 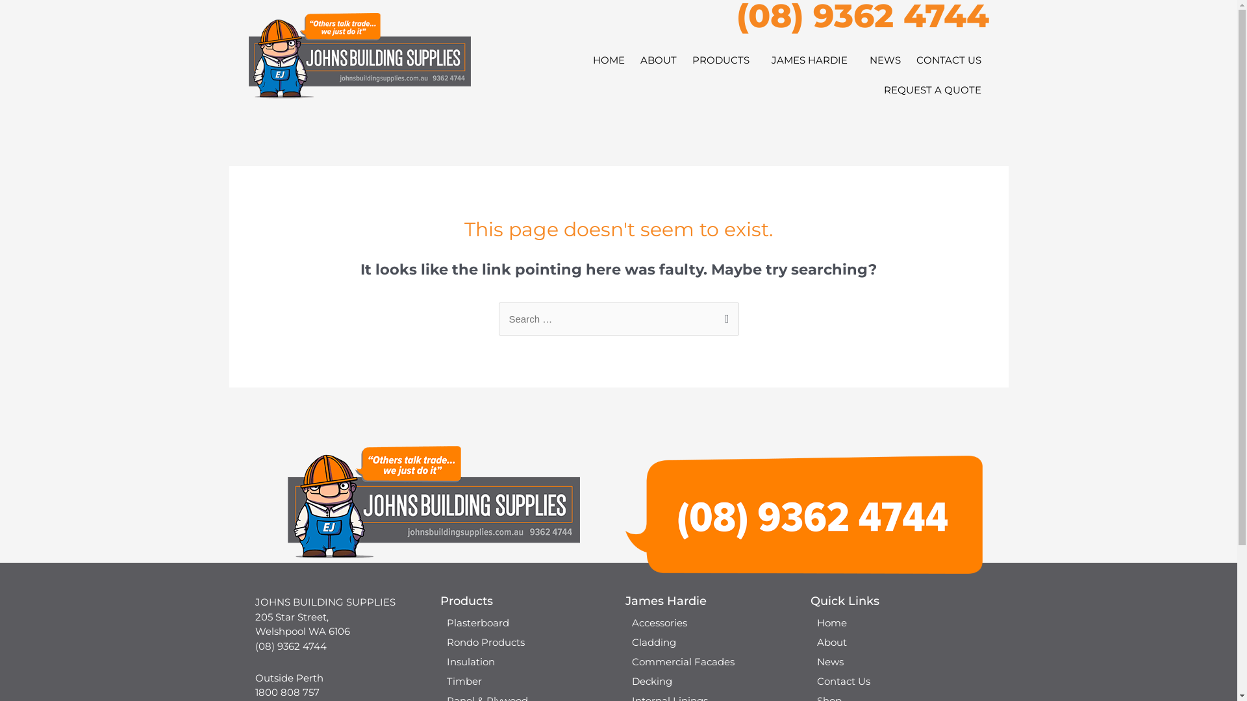 I want to click on Cladding, so click(x=711, y=643).